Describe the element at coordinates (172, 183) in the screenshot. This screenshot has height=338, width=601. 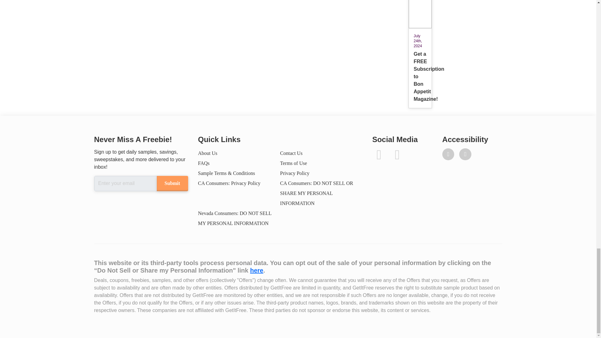
I see `Submit` at that location.